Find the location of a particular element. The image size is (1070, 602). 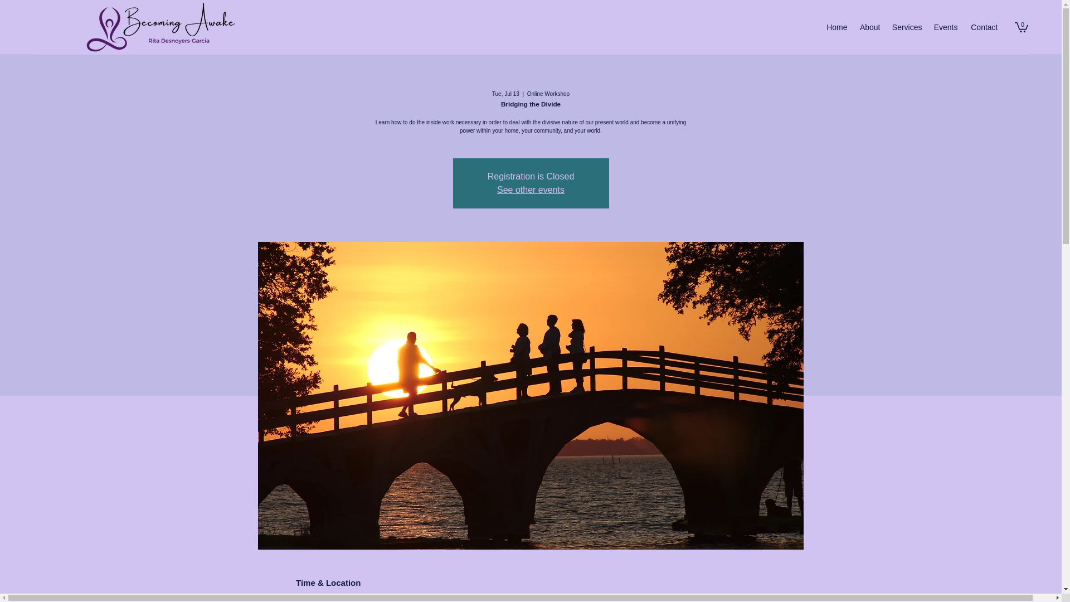

See other events is located at coordinates (531, 190).